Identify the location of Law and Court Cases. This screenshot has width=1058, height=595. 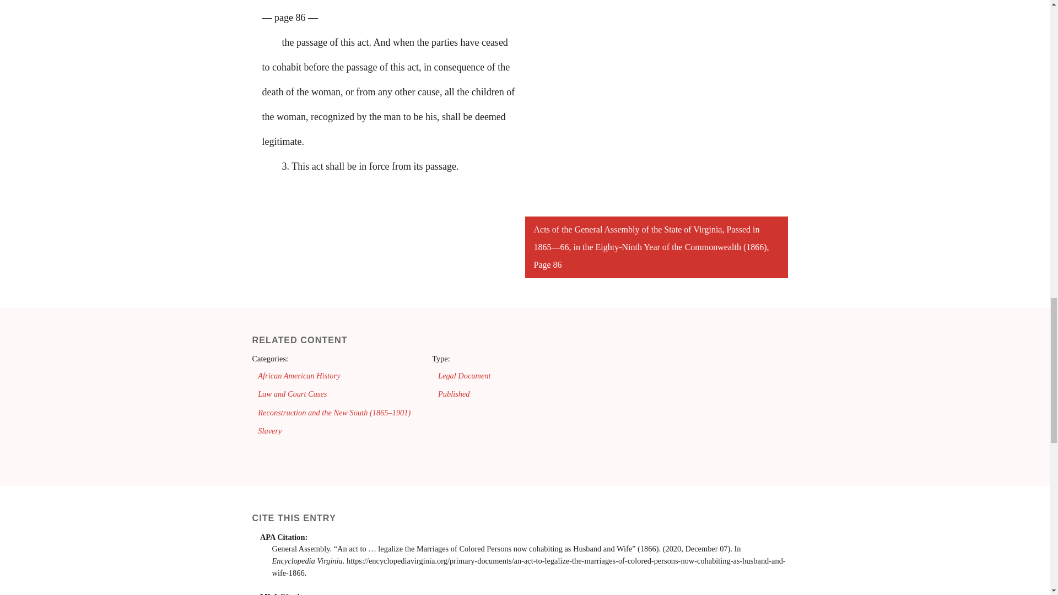
(292, 393).